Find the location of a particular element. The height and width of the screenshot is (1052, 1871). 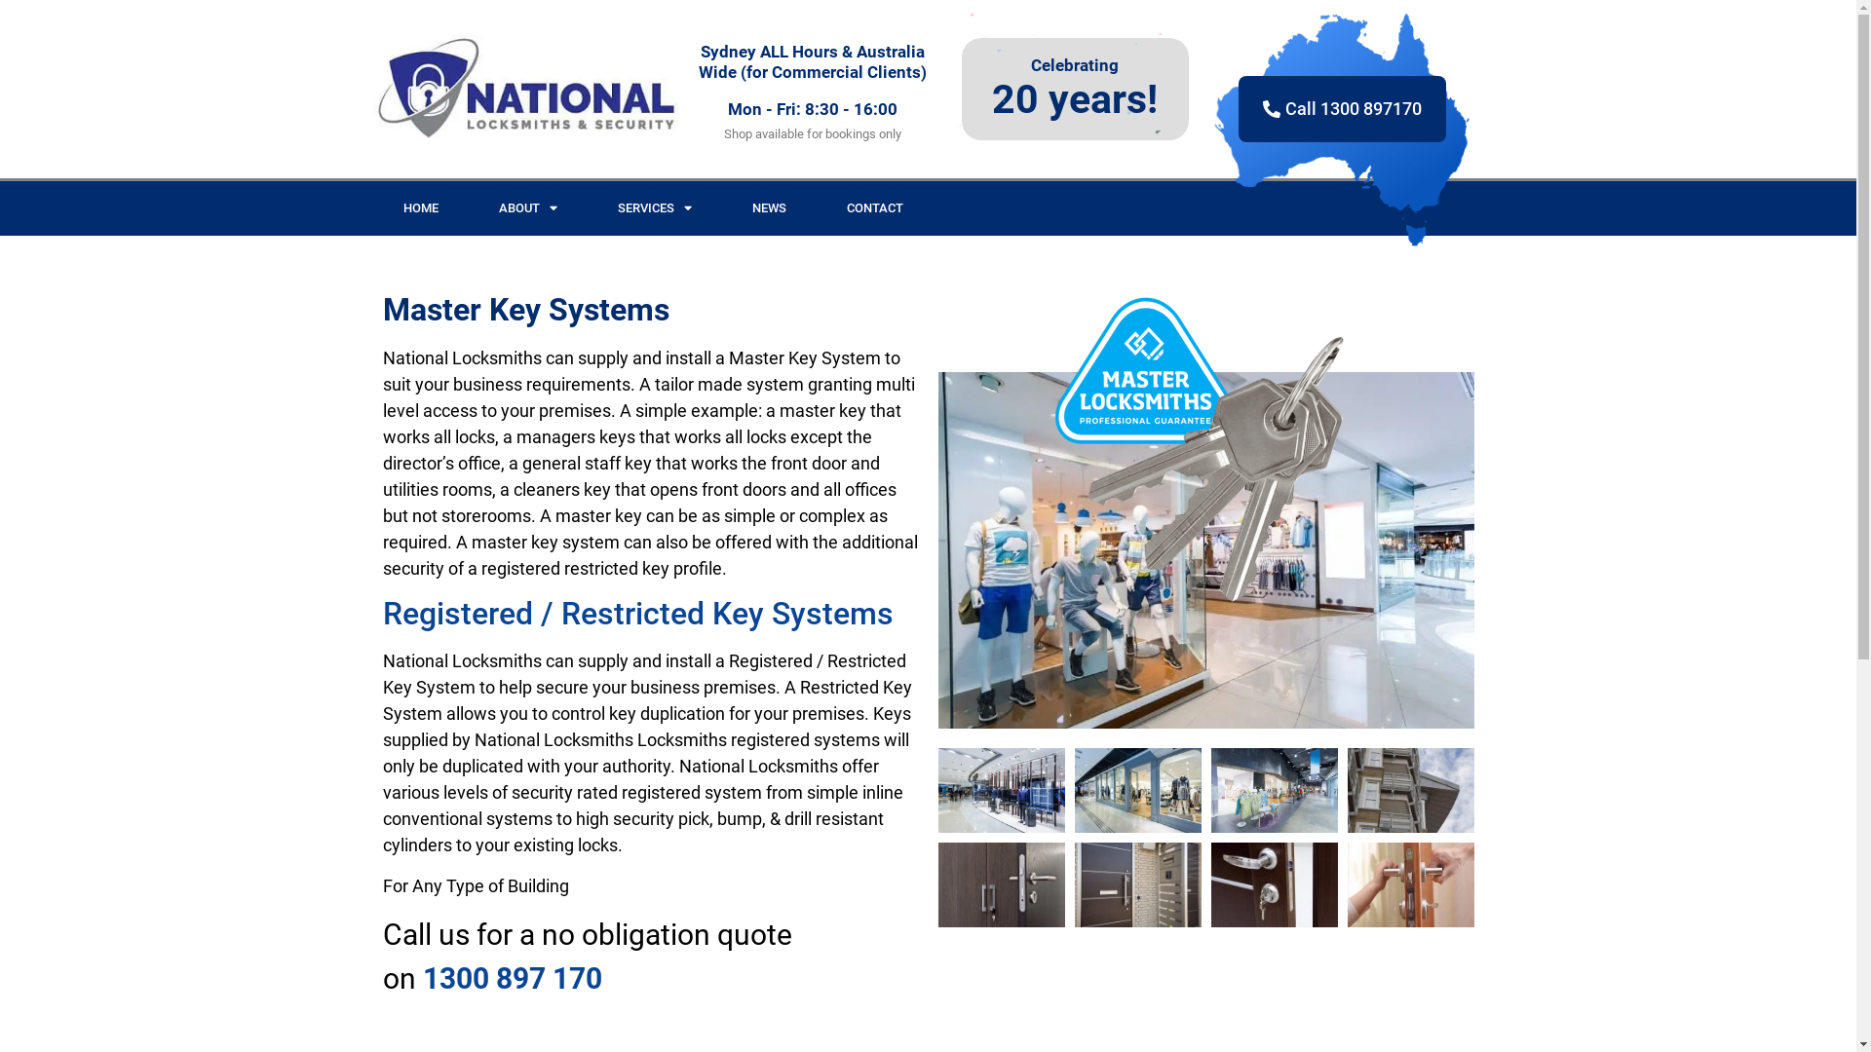

ABOUT is located at coordinates (527, 208).